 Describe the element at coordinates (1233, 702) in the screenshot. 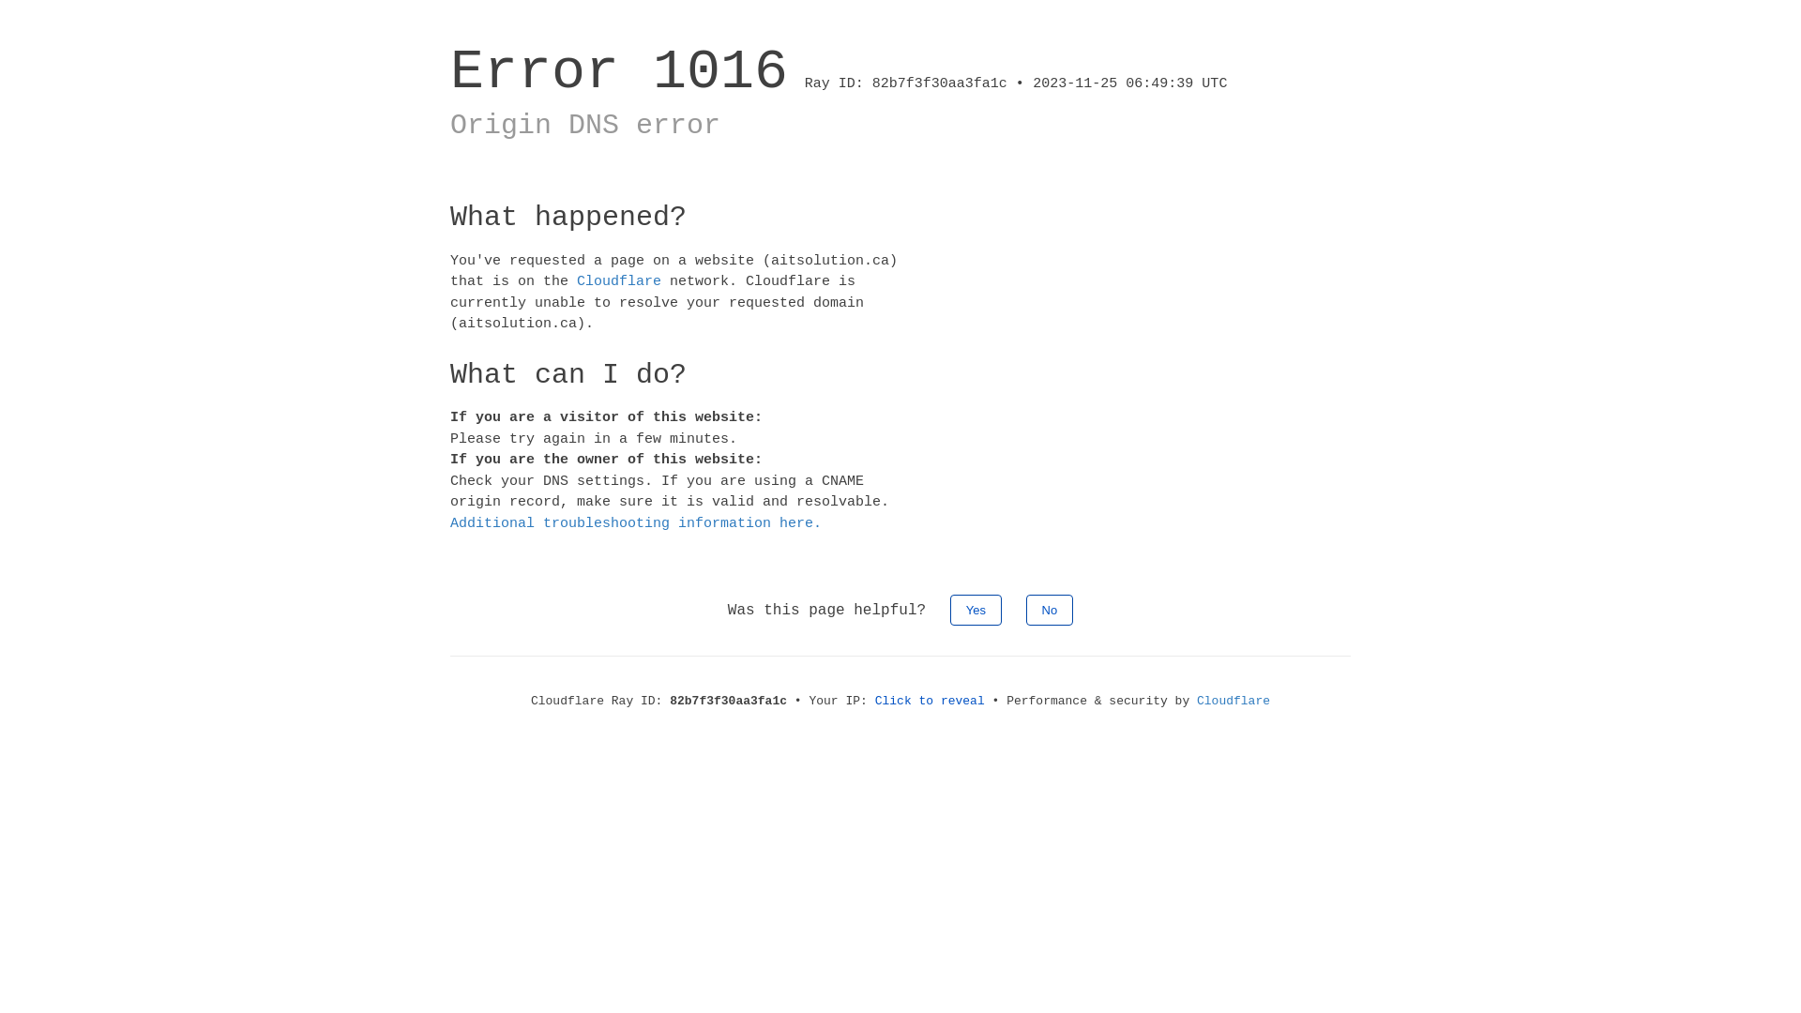

I see `Cloudflare` at that location.